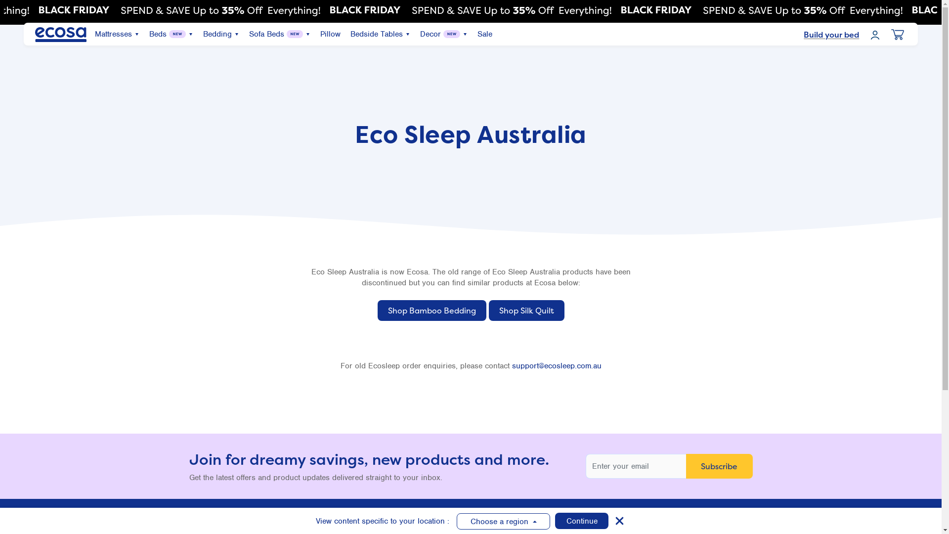 This screenshot has width=949, height=534. I want to click on support@ecosleep.com.au, so click(557, 366).